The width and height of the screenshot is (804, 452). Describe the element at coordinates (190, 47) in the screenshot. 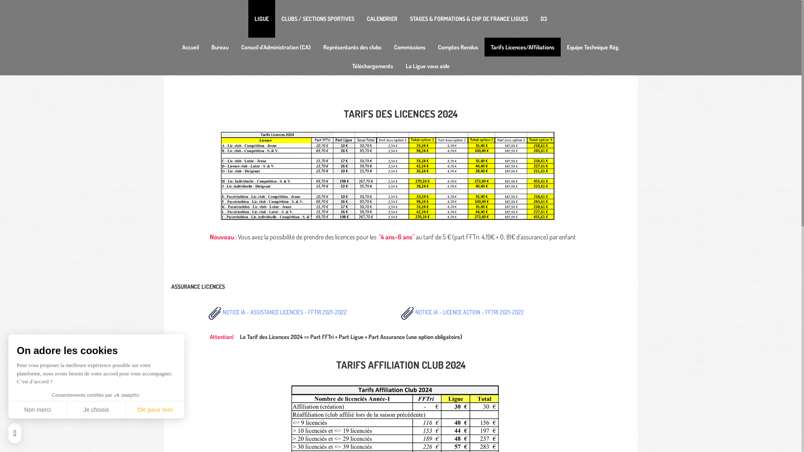

I see `Accueil` at that location.